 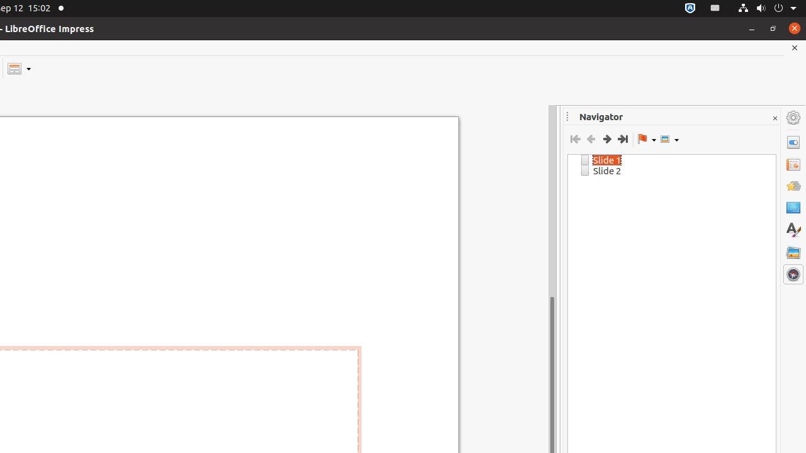 What do you see at coordinates (793, 142) in the screenshot?
I see `Properties` at bounding box center [793, 142].